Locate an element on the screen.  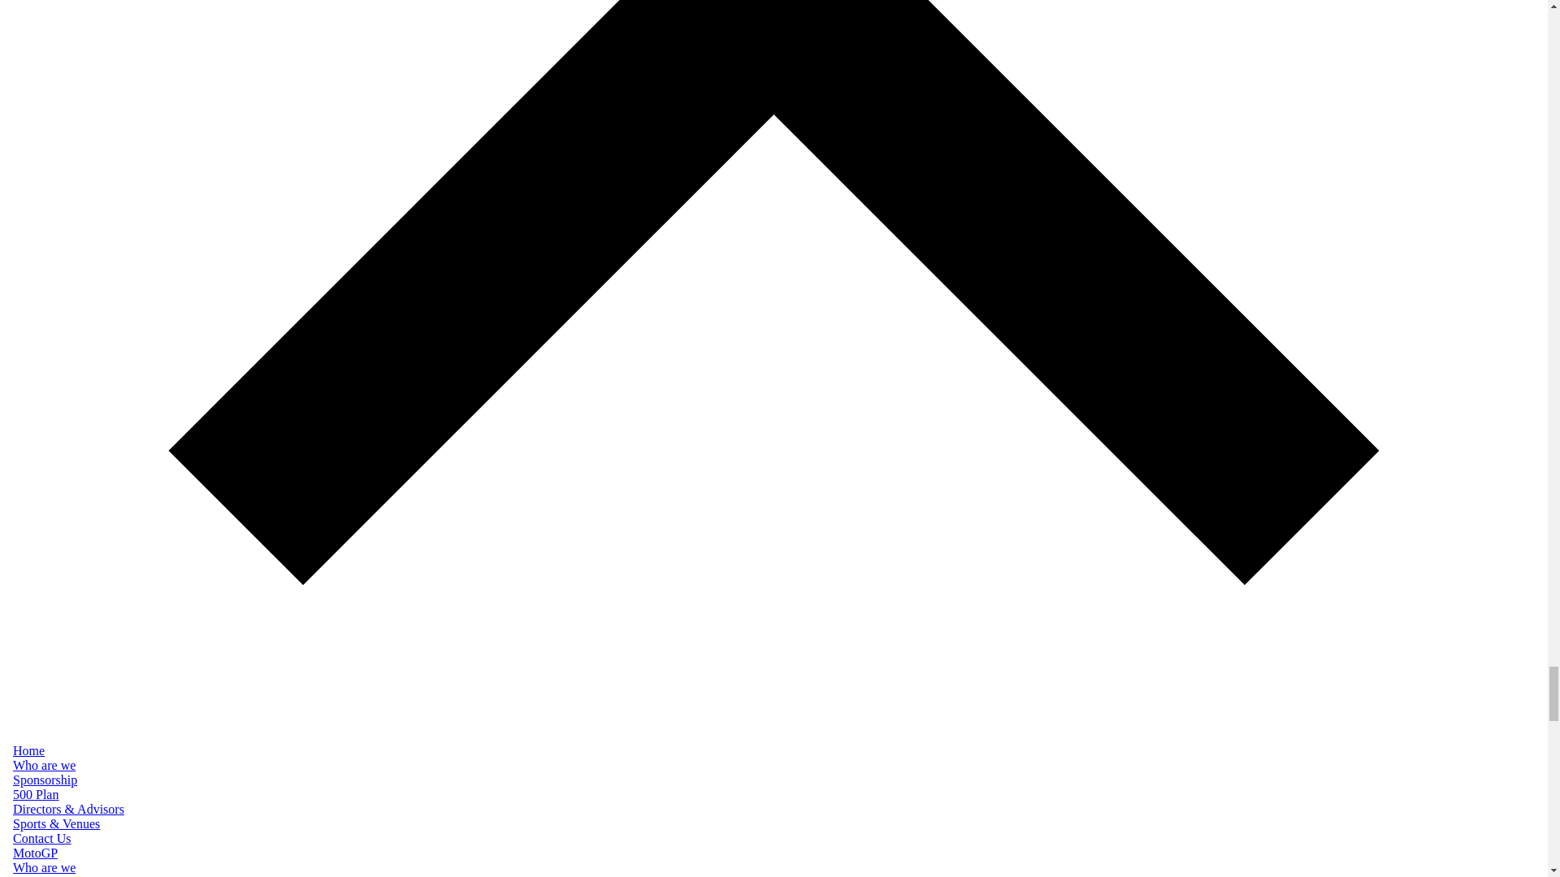
500 Plan is located at coordinates (36, 794).